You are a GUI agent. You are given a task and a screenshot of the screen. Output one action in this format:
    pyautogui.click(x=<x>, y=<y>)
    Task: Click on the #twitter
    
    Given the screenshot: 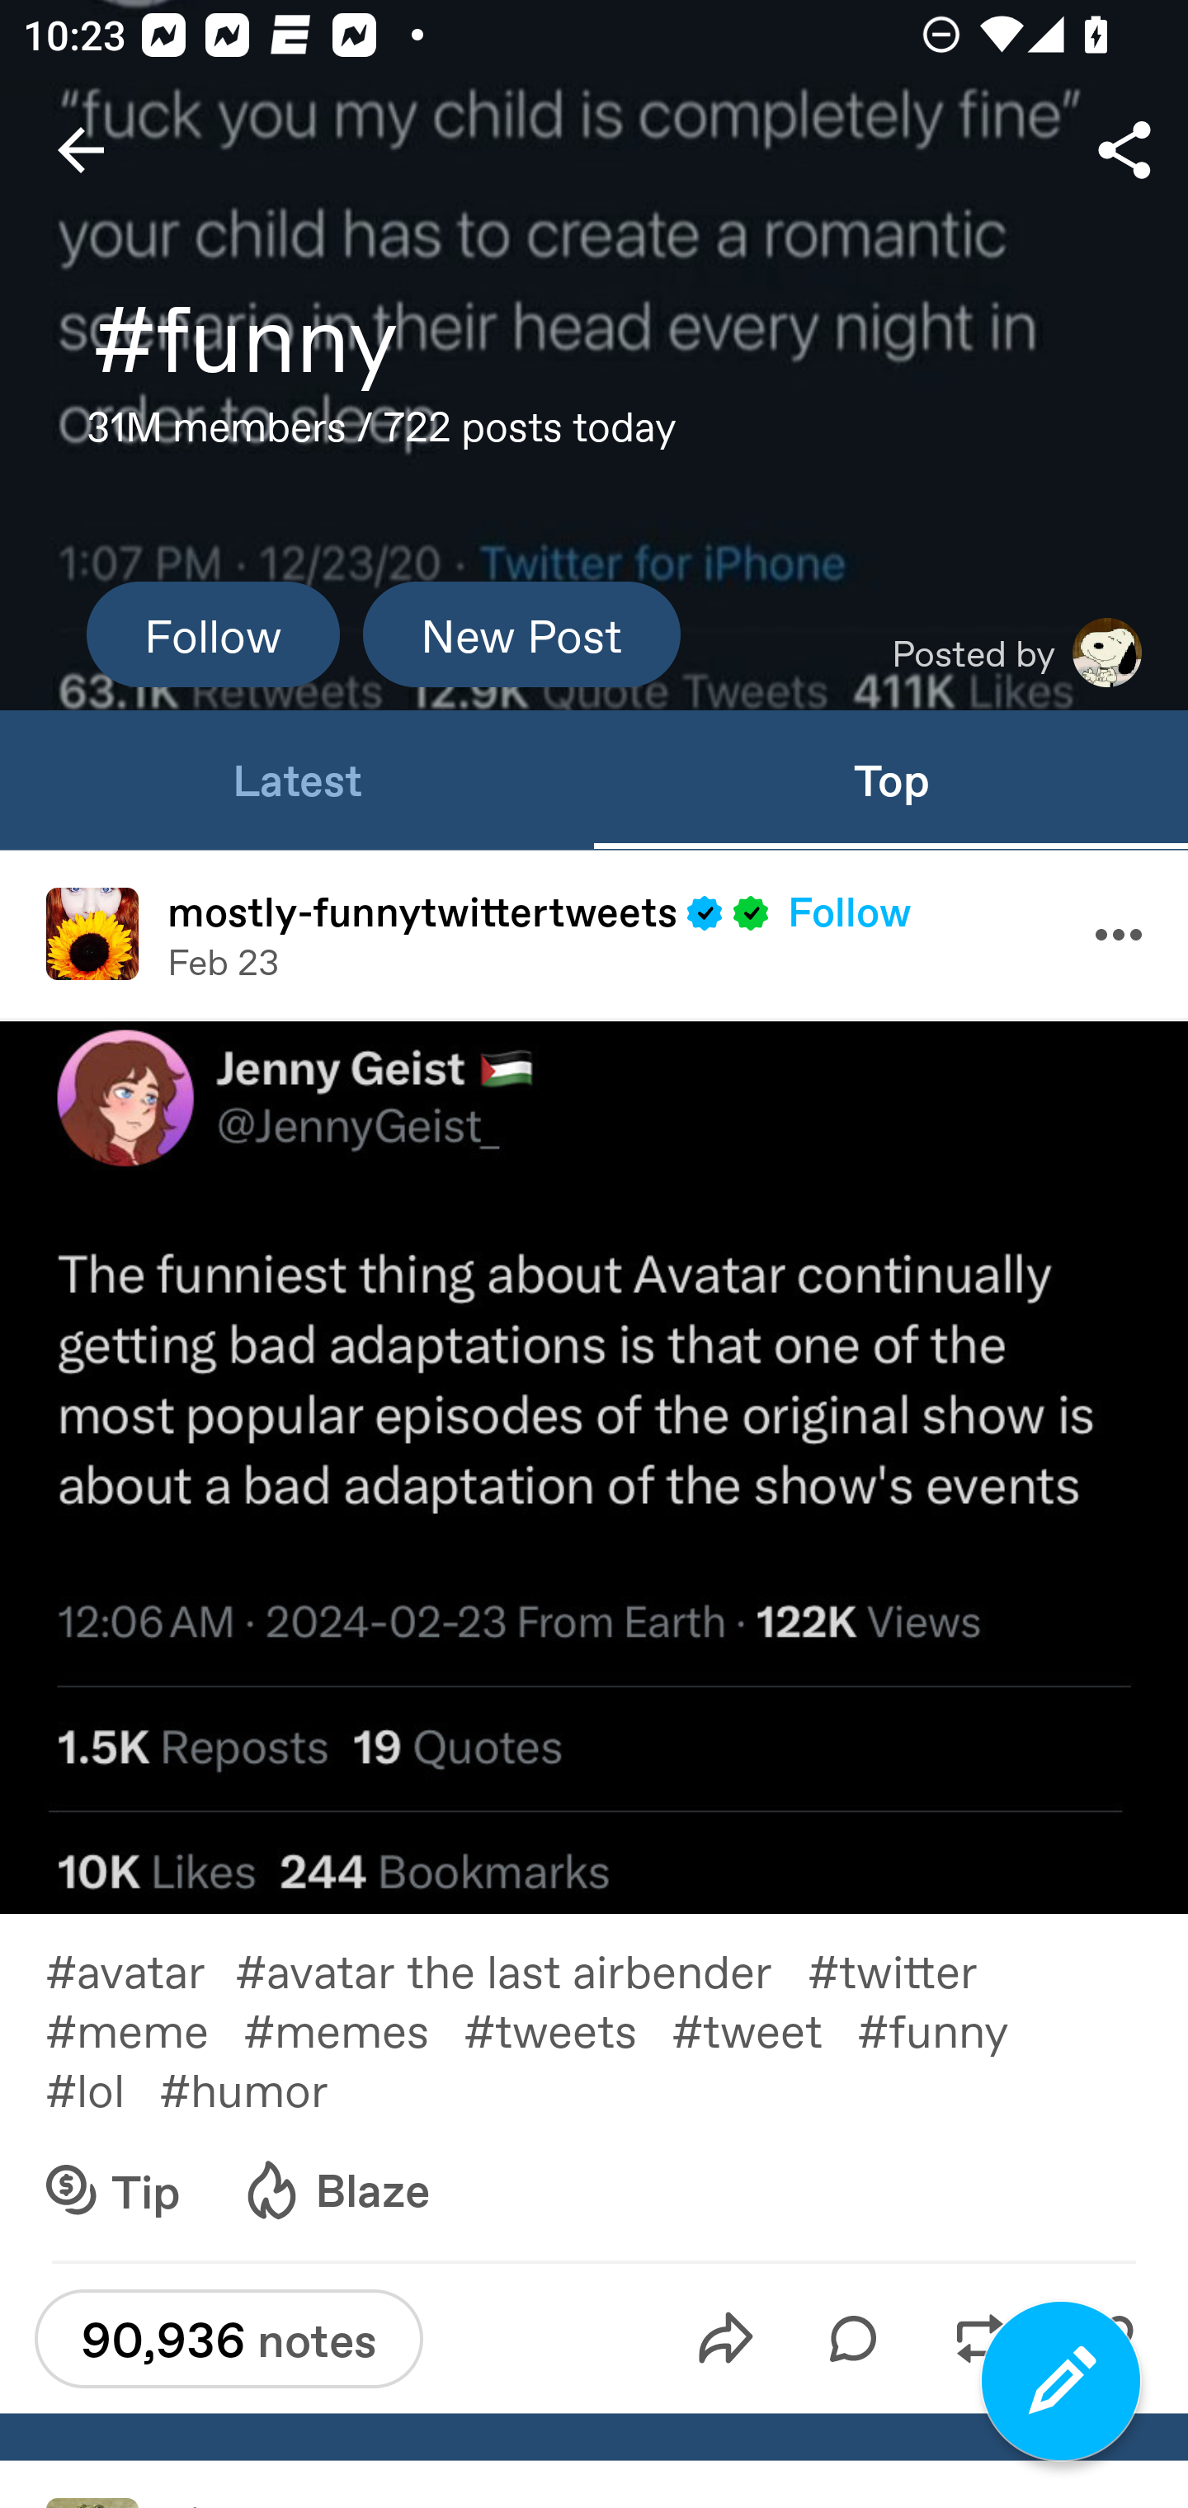 What is the action you would take?
    pyautogui.click(x=909, y=1969)
    